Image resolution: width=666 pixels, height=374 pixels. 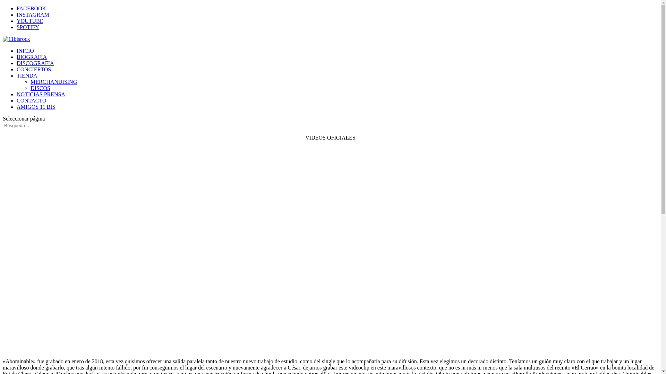 What do you see at coordinates (27, 75) in the screenshot?
I see `TIENDA` at bounding box center [27, 75].